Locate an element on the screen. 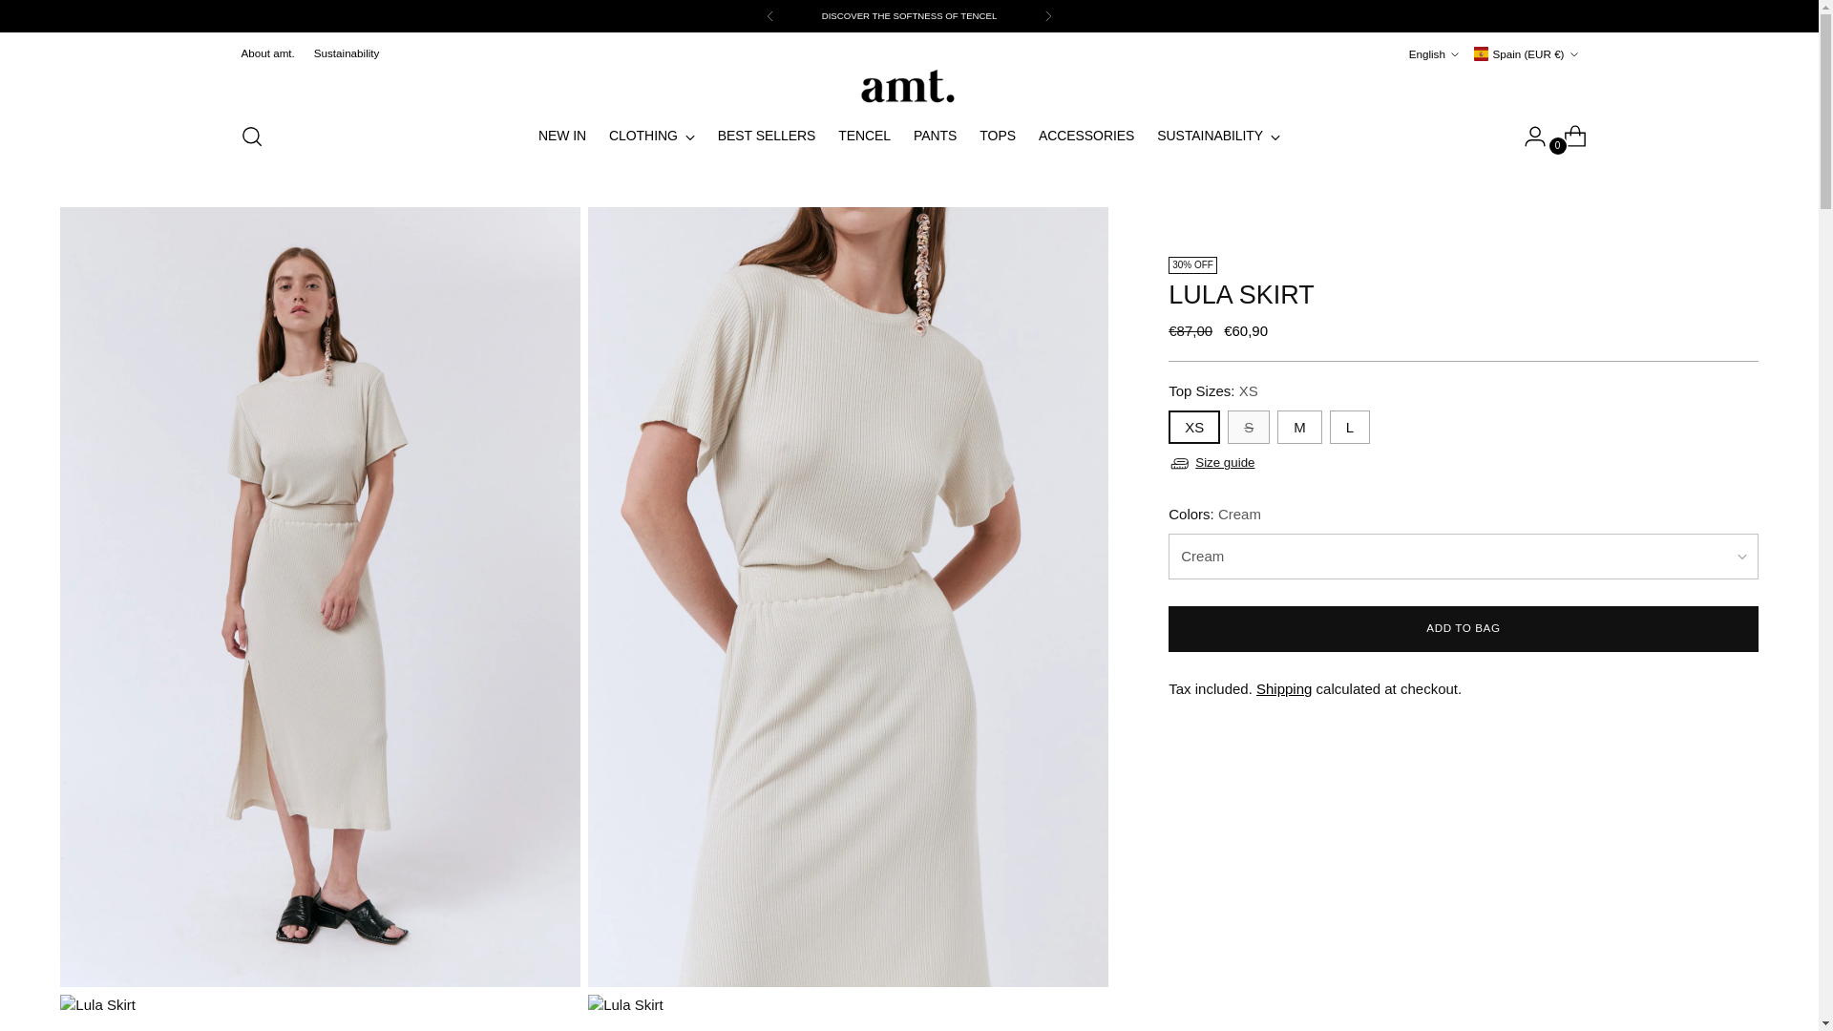  Next is located at coordinates (1047, 15).